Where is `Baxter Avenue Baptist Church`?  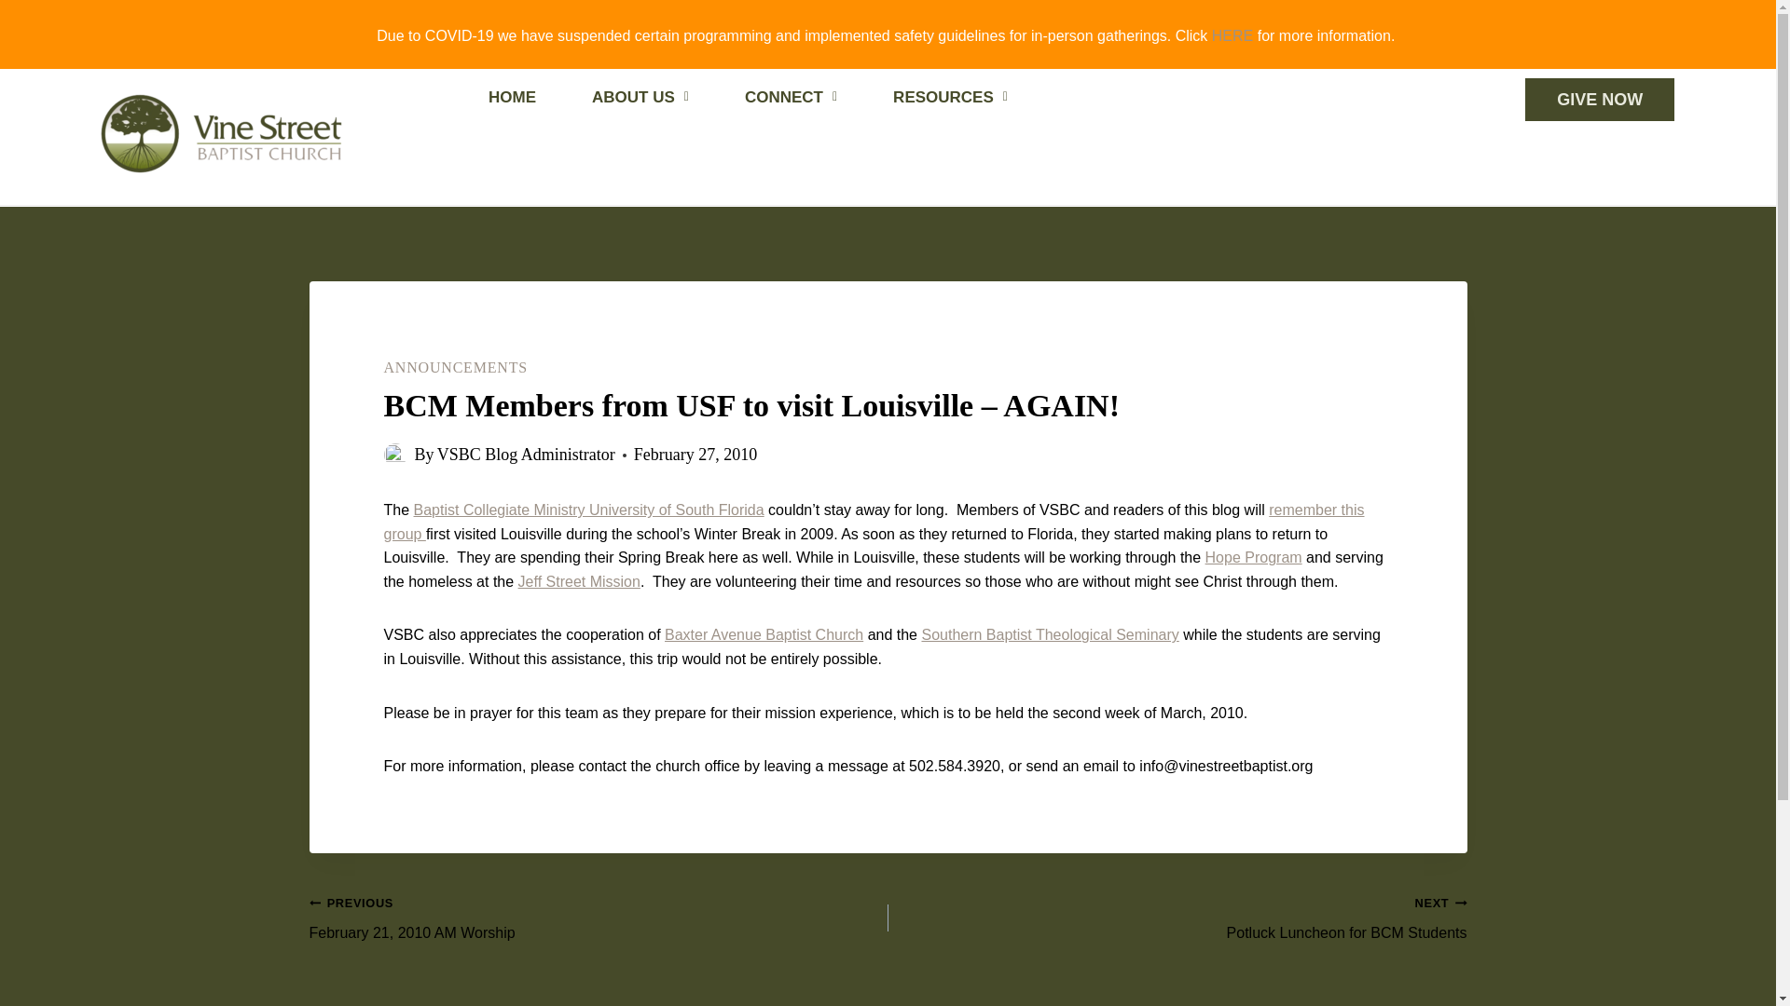 Baxter Avenue Baptist Church is located at coordinates (599, 918).